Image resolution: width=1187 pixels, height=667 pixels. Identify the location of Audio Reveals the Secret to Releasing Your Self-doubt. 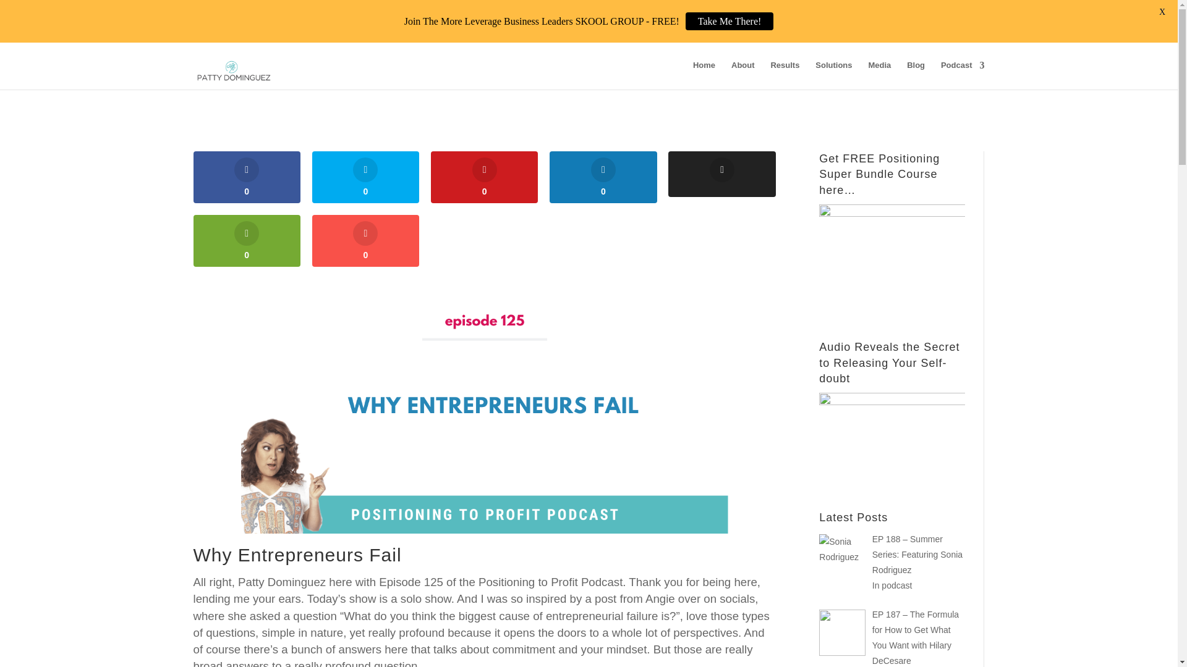
(891, 432).